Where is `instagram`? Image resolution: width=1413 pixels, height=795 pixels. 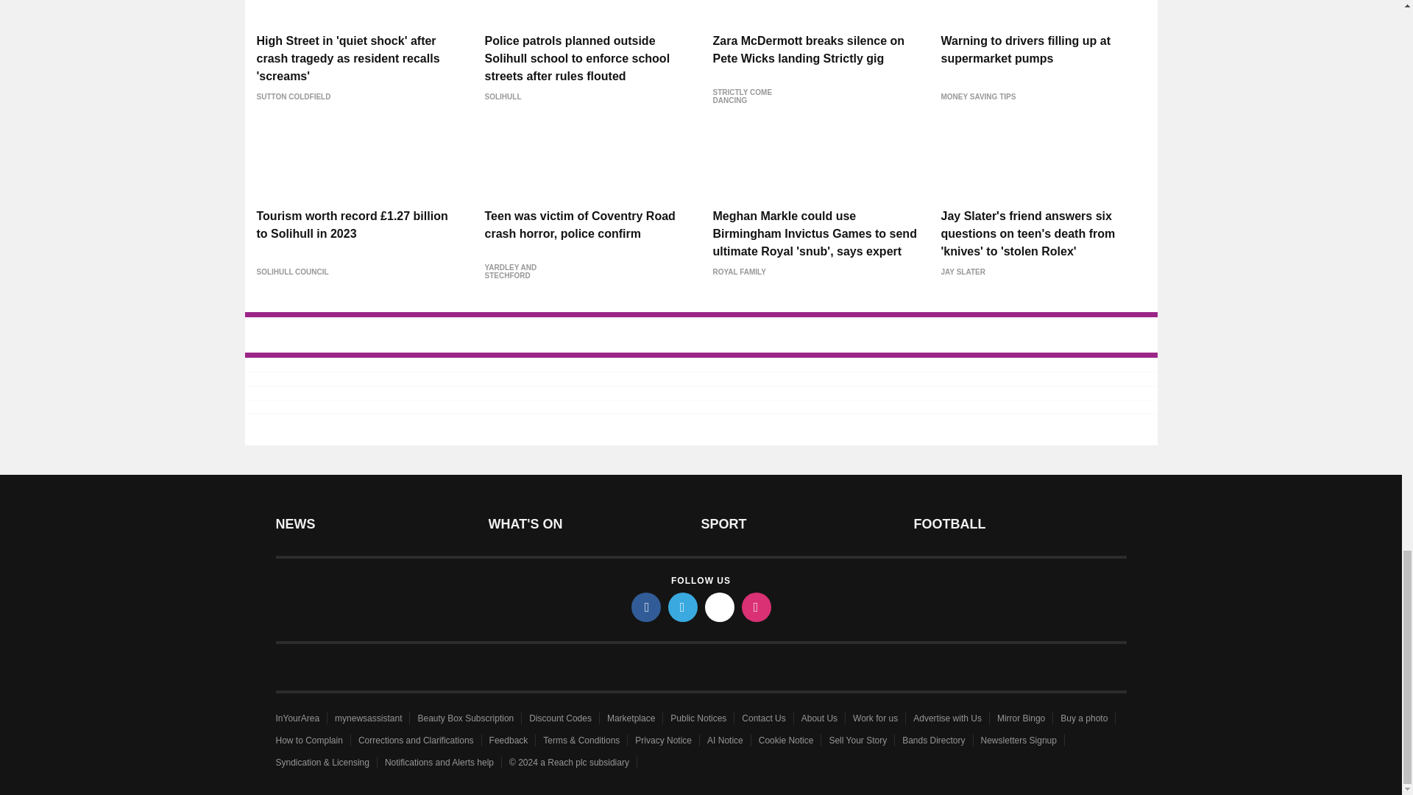
instagram is located at coordinates (757, 607).